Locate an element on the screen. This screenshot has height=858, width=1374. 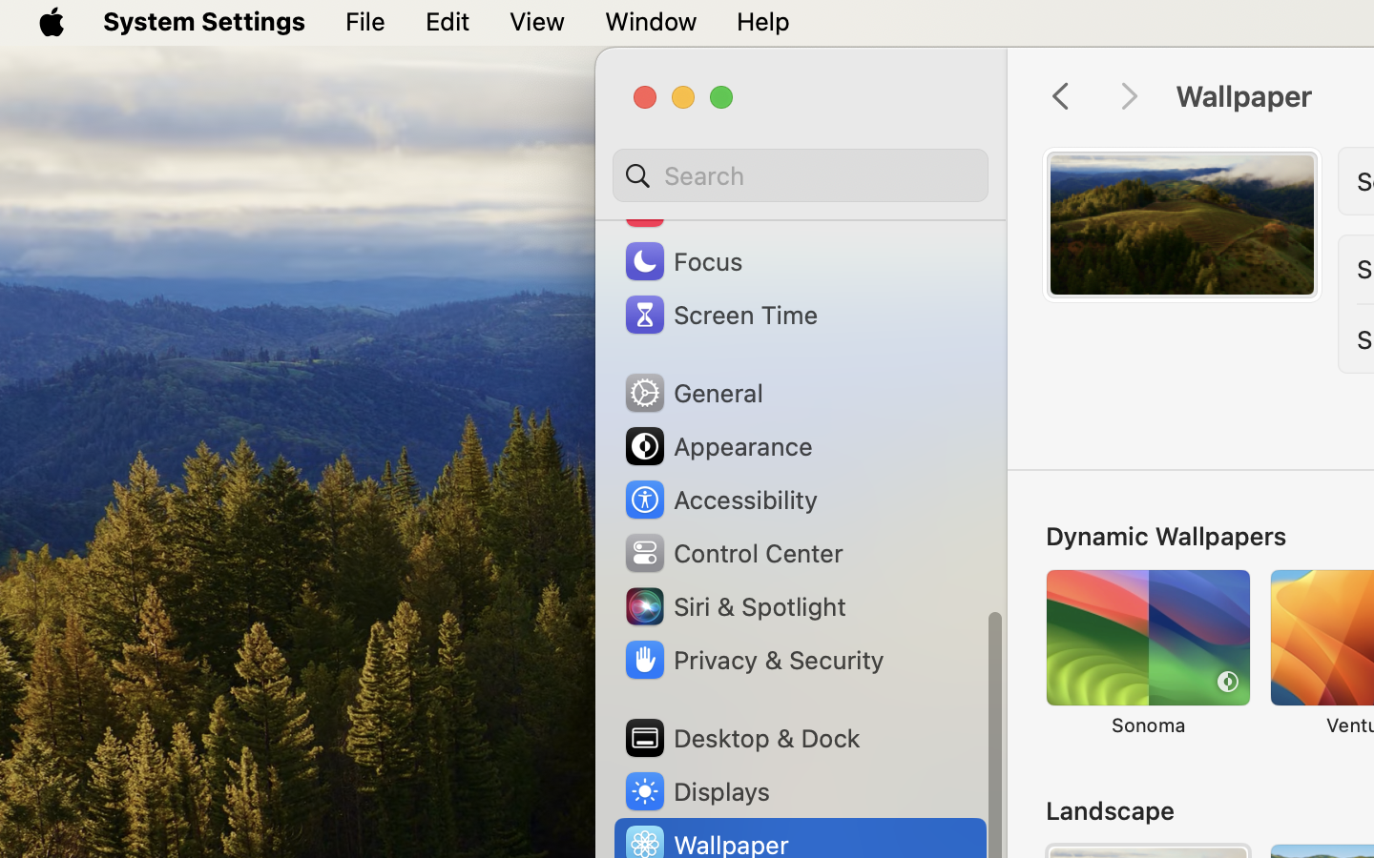
Appearance is located at coordinates (718, 446).